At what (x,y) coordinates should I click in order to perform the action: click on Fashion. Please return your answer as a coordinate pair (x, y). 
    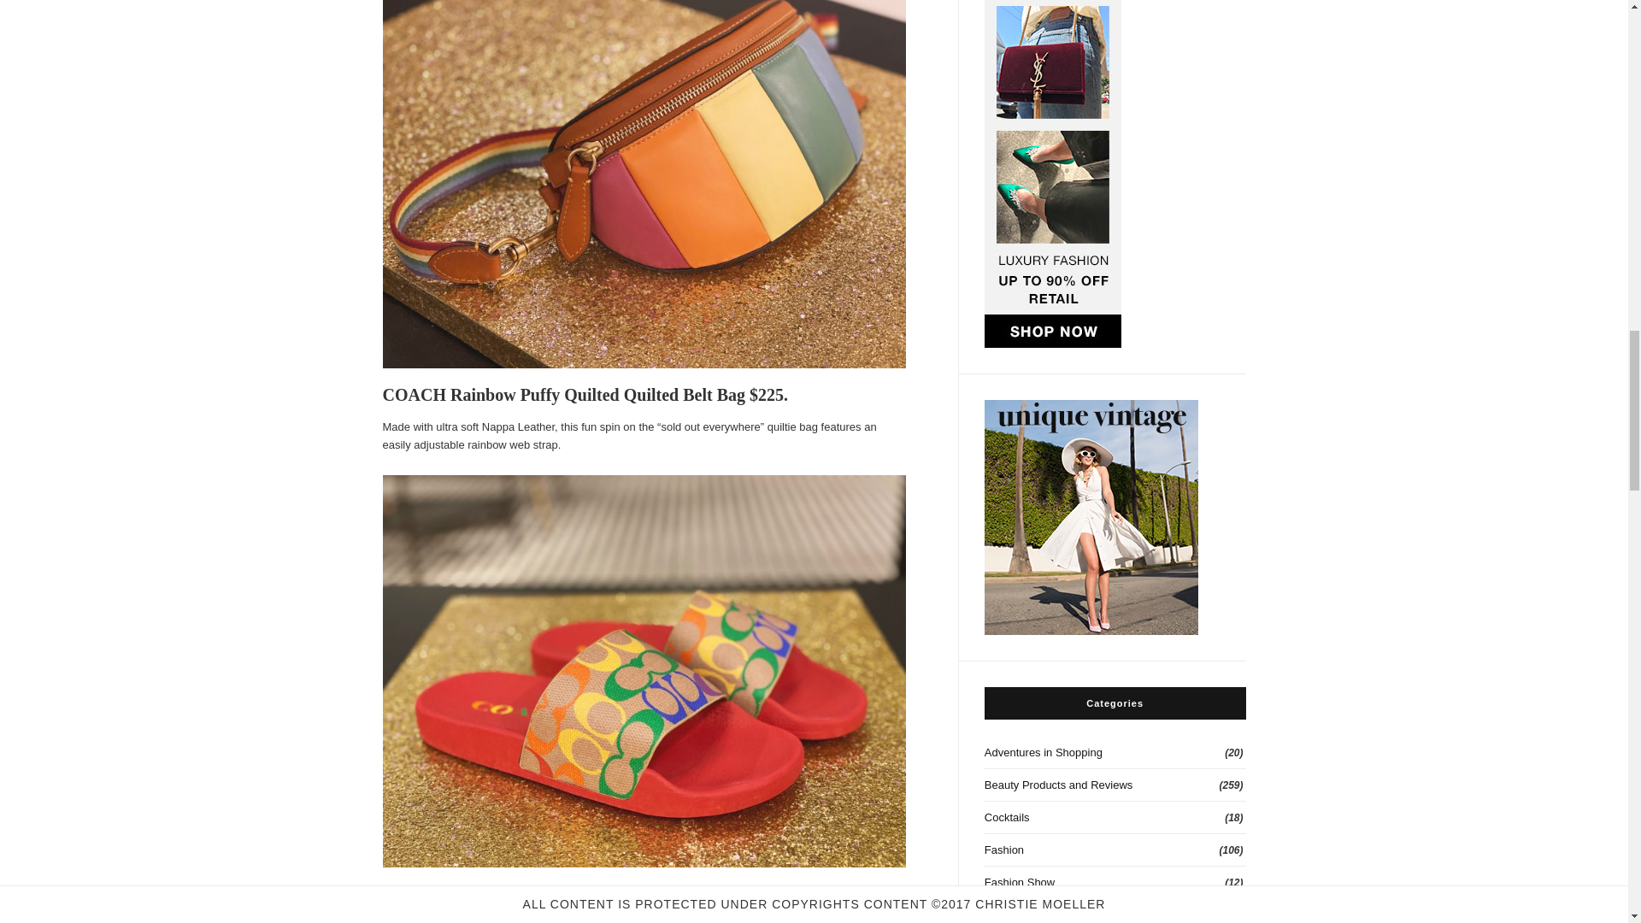
    Looking at the image, I should click on (1115, 850).